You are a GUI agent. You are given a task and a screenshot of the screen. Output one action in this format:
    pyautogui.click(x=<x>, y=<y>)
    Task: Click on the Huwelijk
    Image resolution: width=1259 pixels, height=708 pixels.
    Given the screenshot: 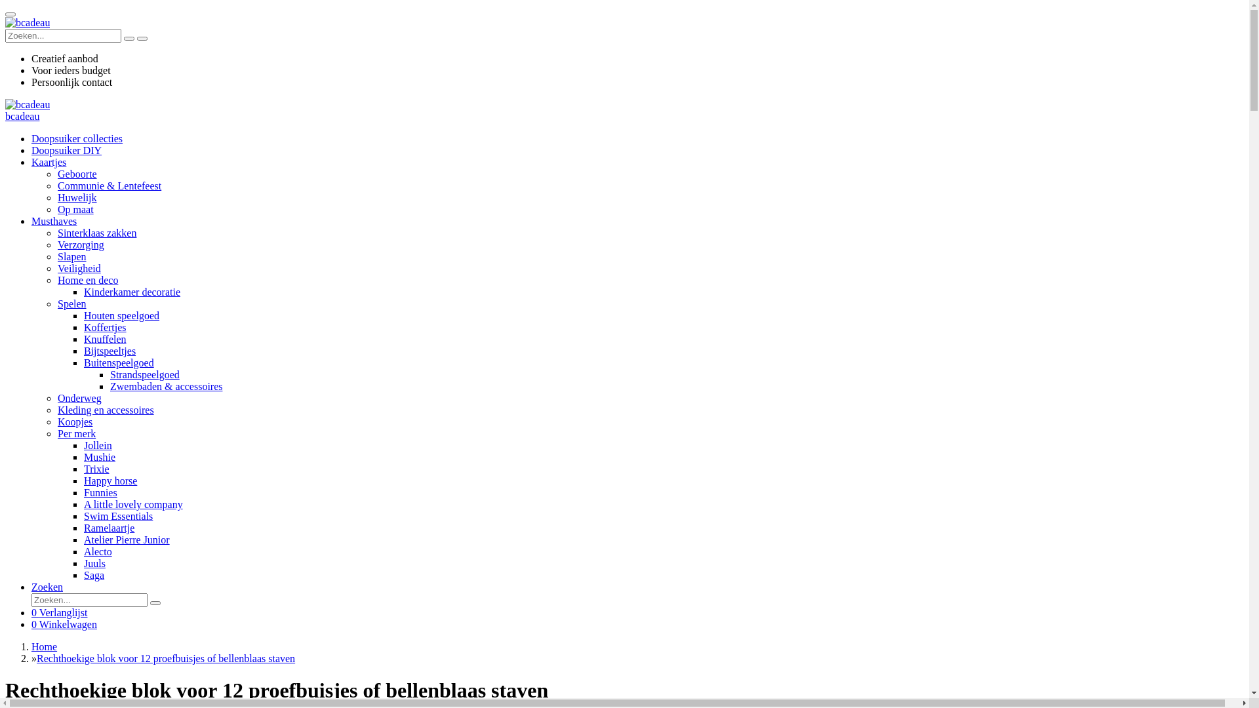 What is the action you would take?
    pyautogui.click(x=77, y=198)
    